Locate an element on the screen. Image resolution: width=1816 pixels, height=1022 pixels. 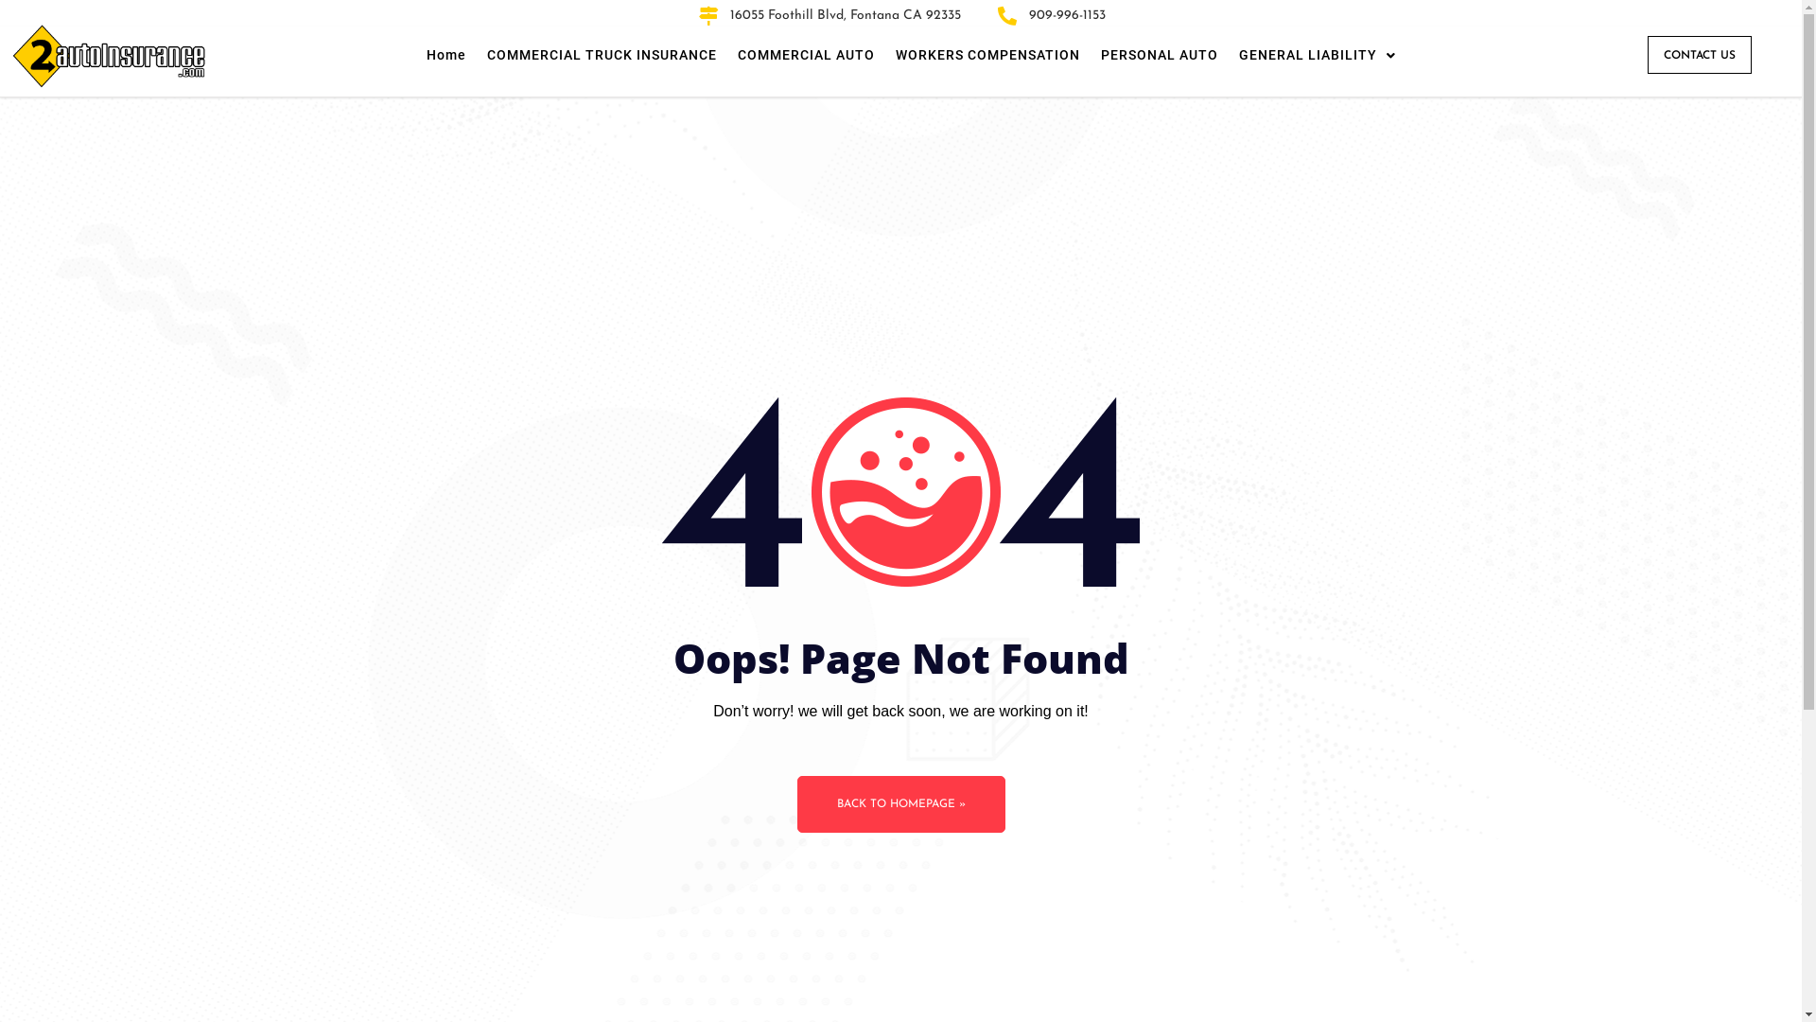
COMMERCIAL AUTO is located at coordinates (806, 55).